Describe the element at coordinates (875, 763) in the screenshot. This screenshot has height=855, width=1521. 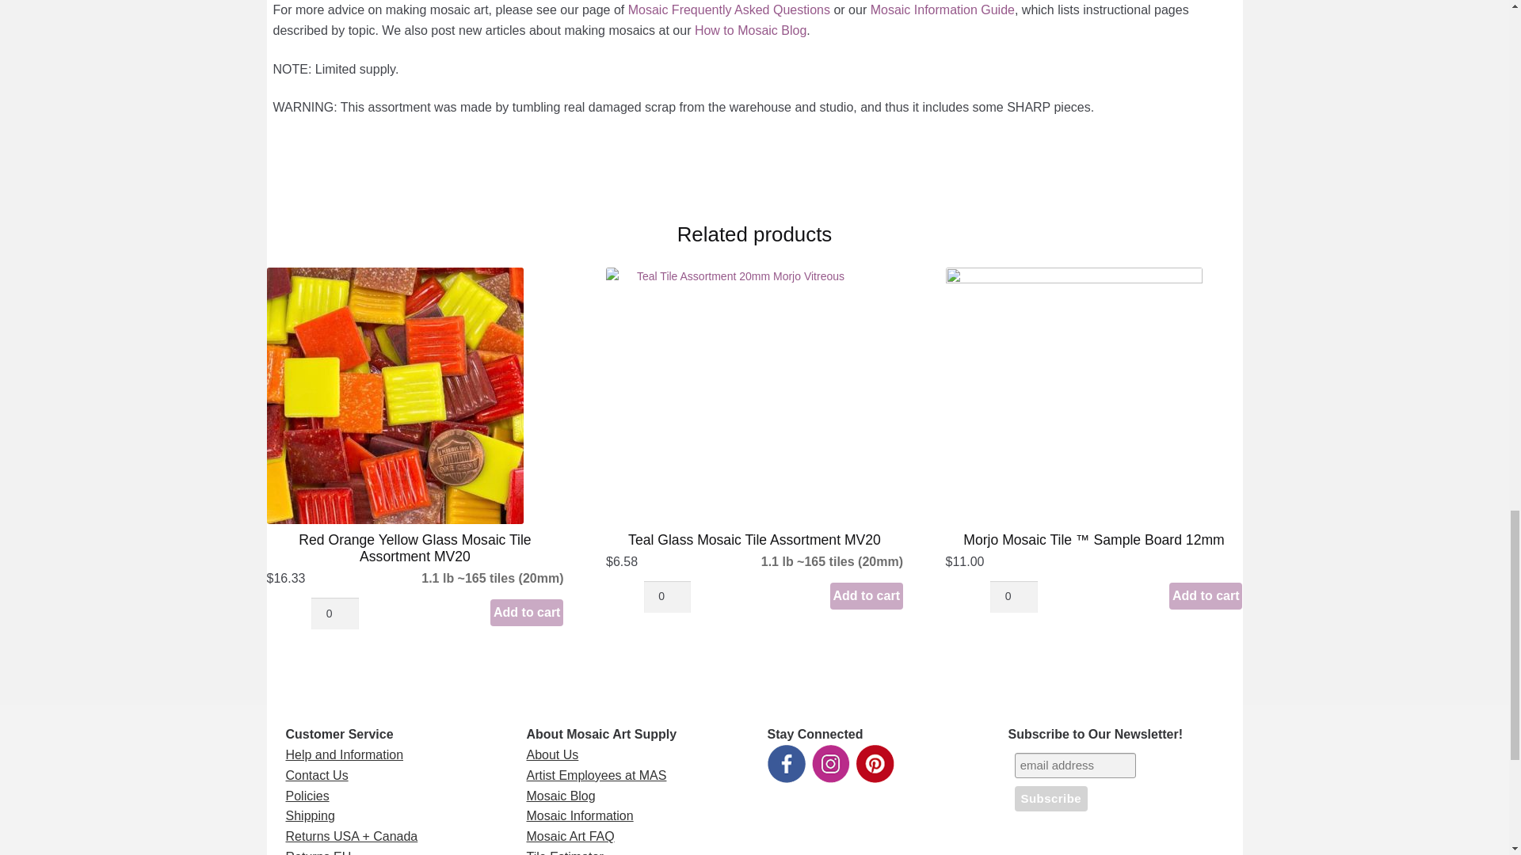
I see `Mosaic Art Supply on Pinterest` at that location.